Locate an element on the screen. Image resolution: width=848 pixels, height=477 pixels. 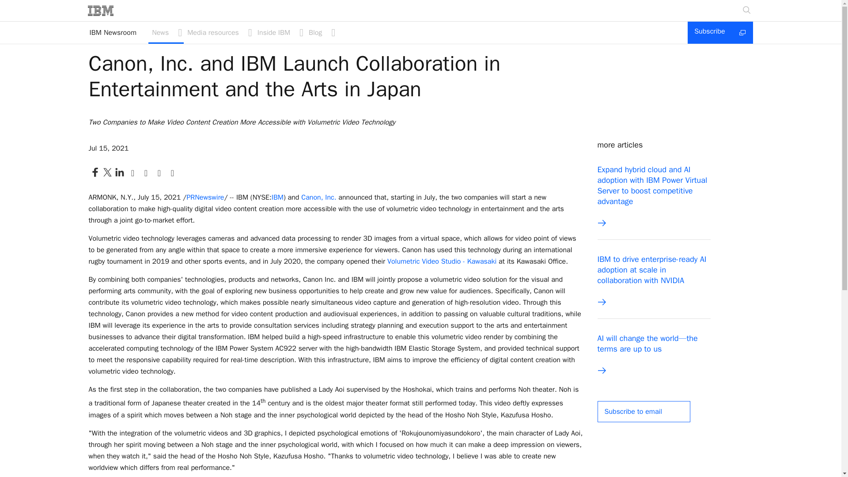
email is located at coordinates (146, 172).